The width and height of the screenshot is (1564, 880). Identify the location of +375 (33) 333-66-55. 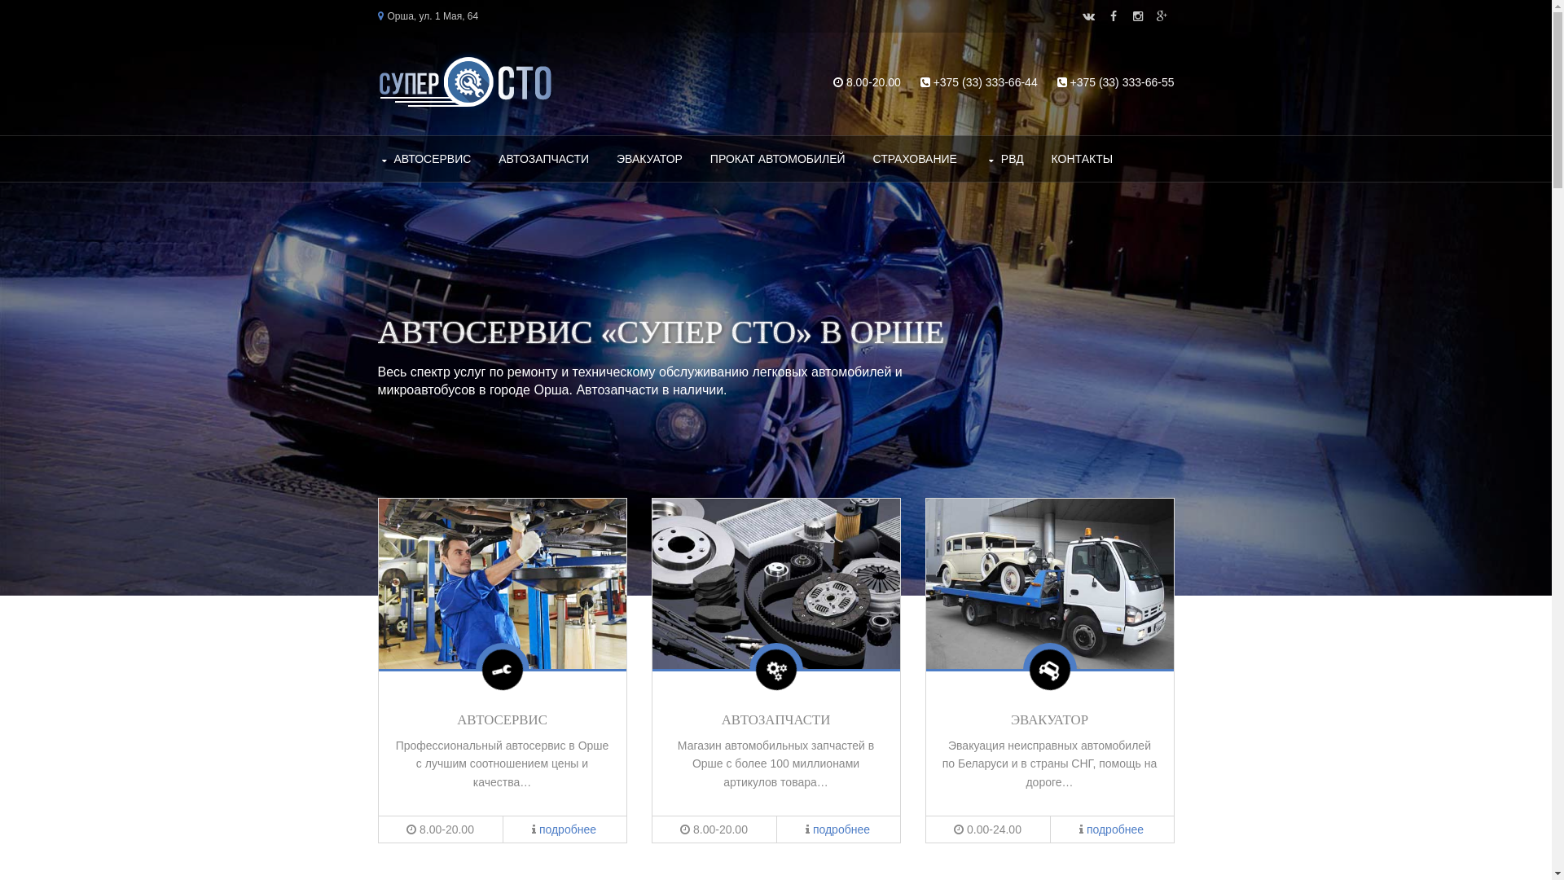
(1122, 82).